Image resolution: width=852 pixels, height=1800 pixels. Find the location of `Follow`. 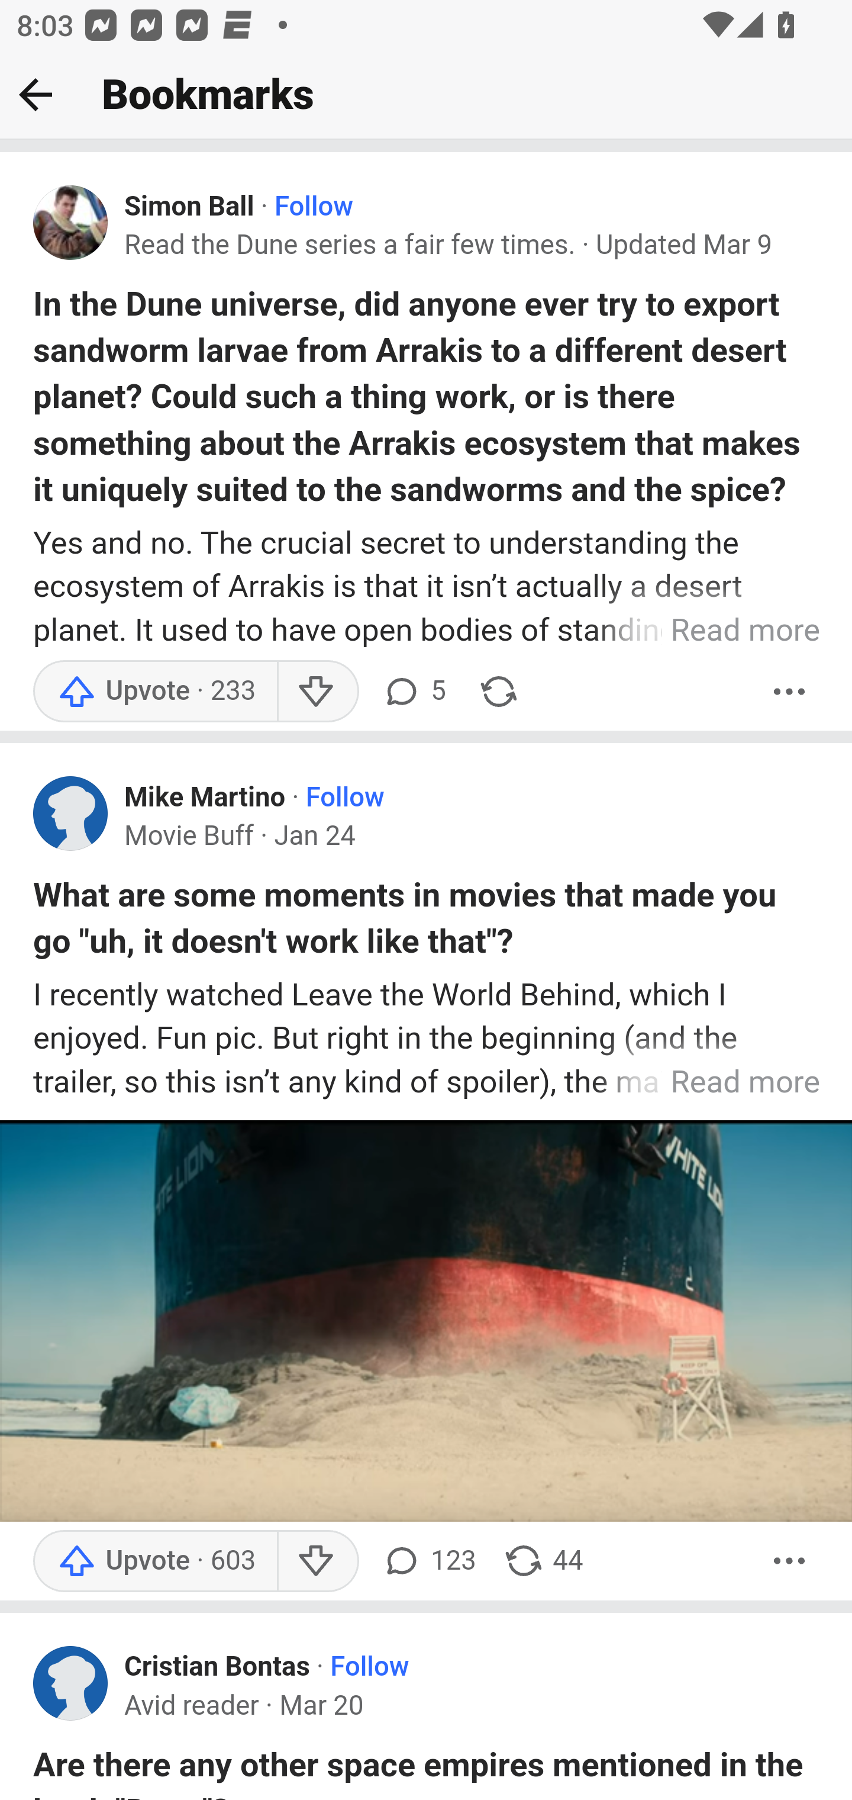

Follow is located at coordinates (369, 1669).